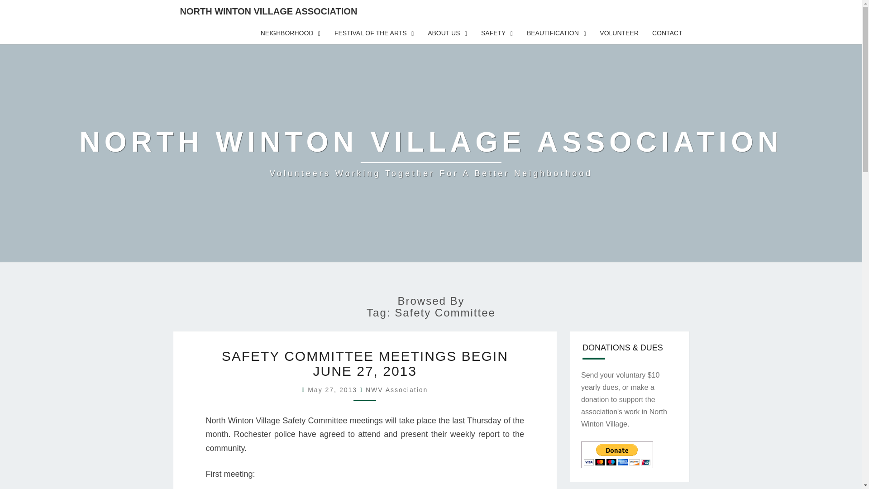  I want to click on BEAUTIFICATION, so click(556, 34).